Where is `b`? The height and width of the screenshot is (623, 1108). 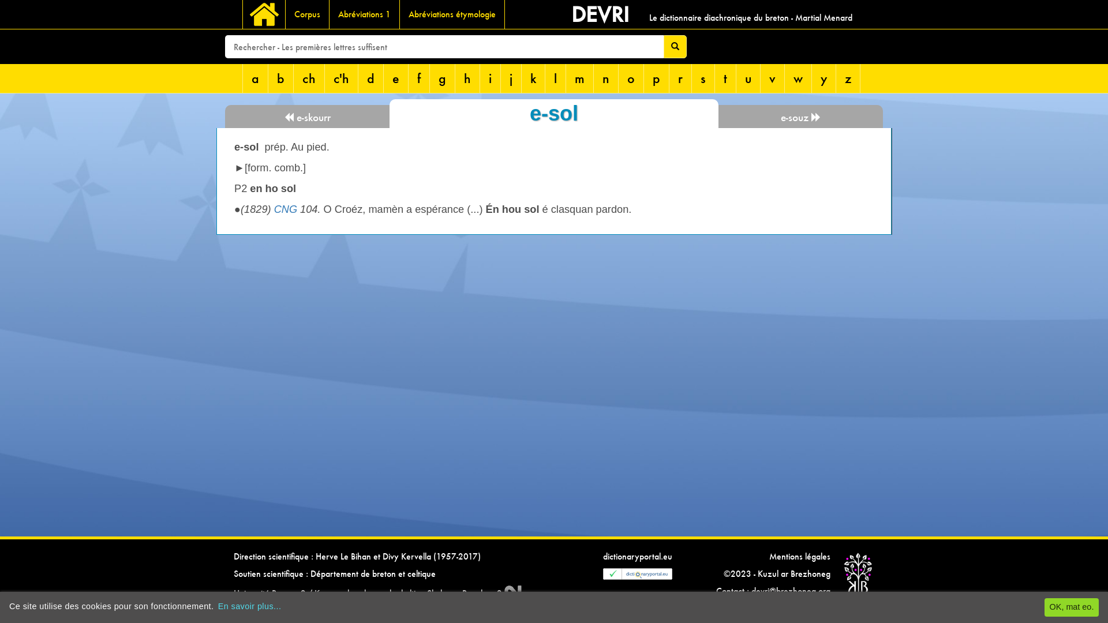
b is located at coordinates (280, 78).